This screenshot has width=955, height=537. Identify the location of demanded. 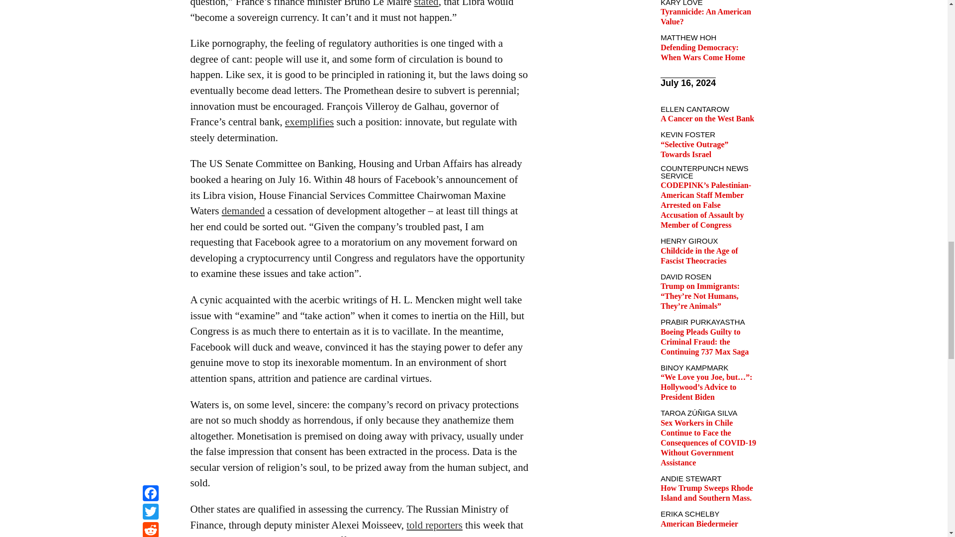
(243, 211).